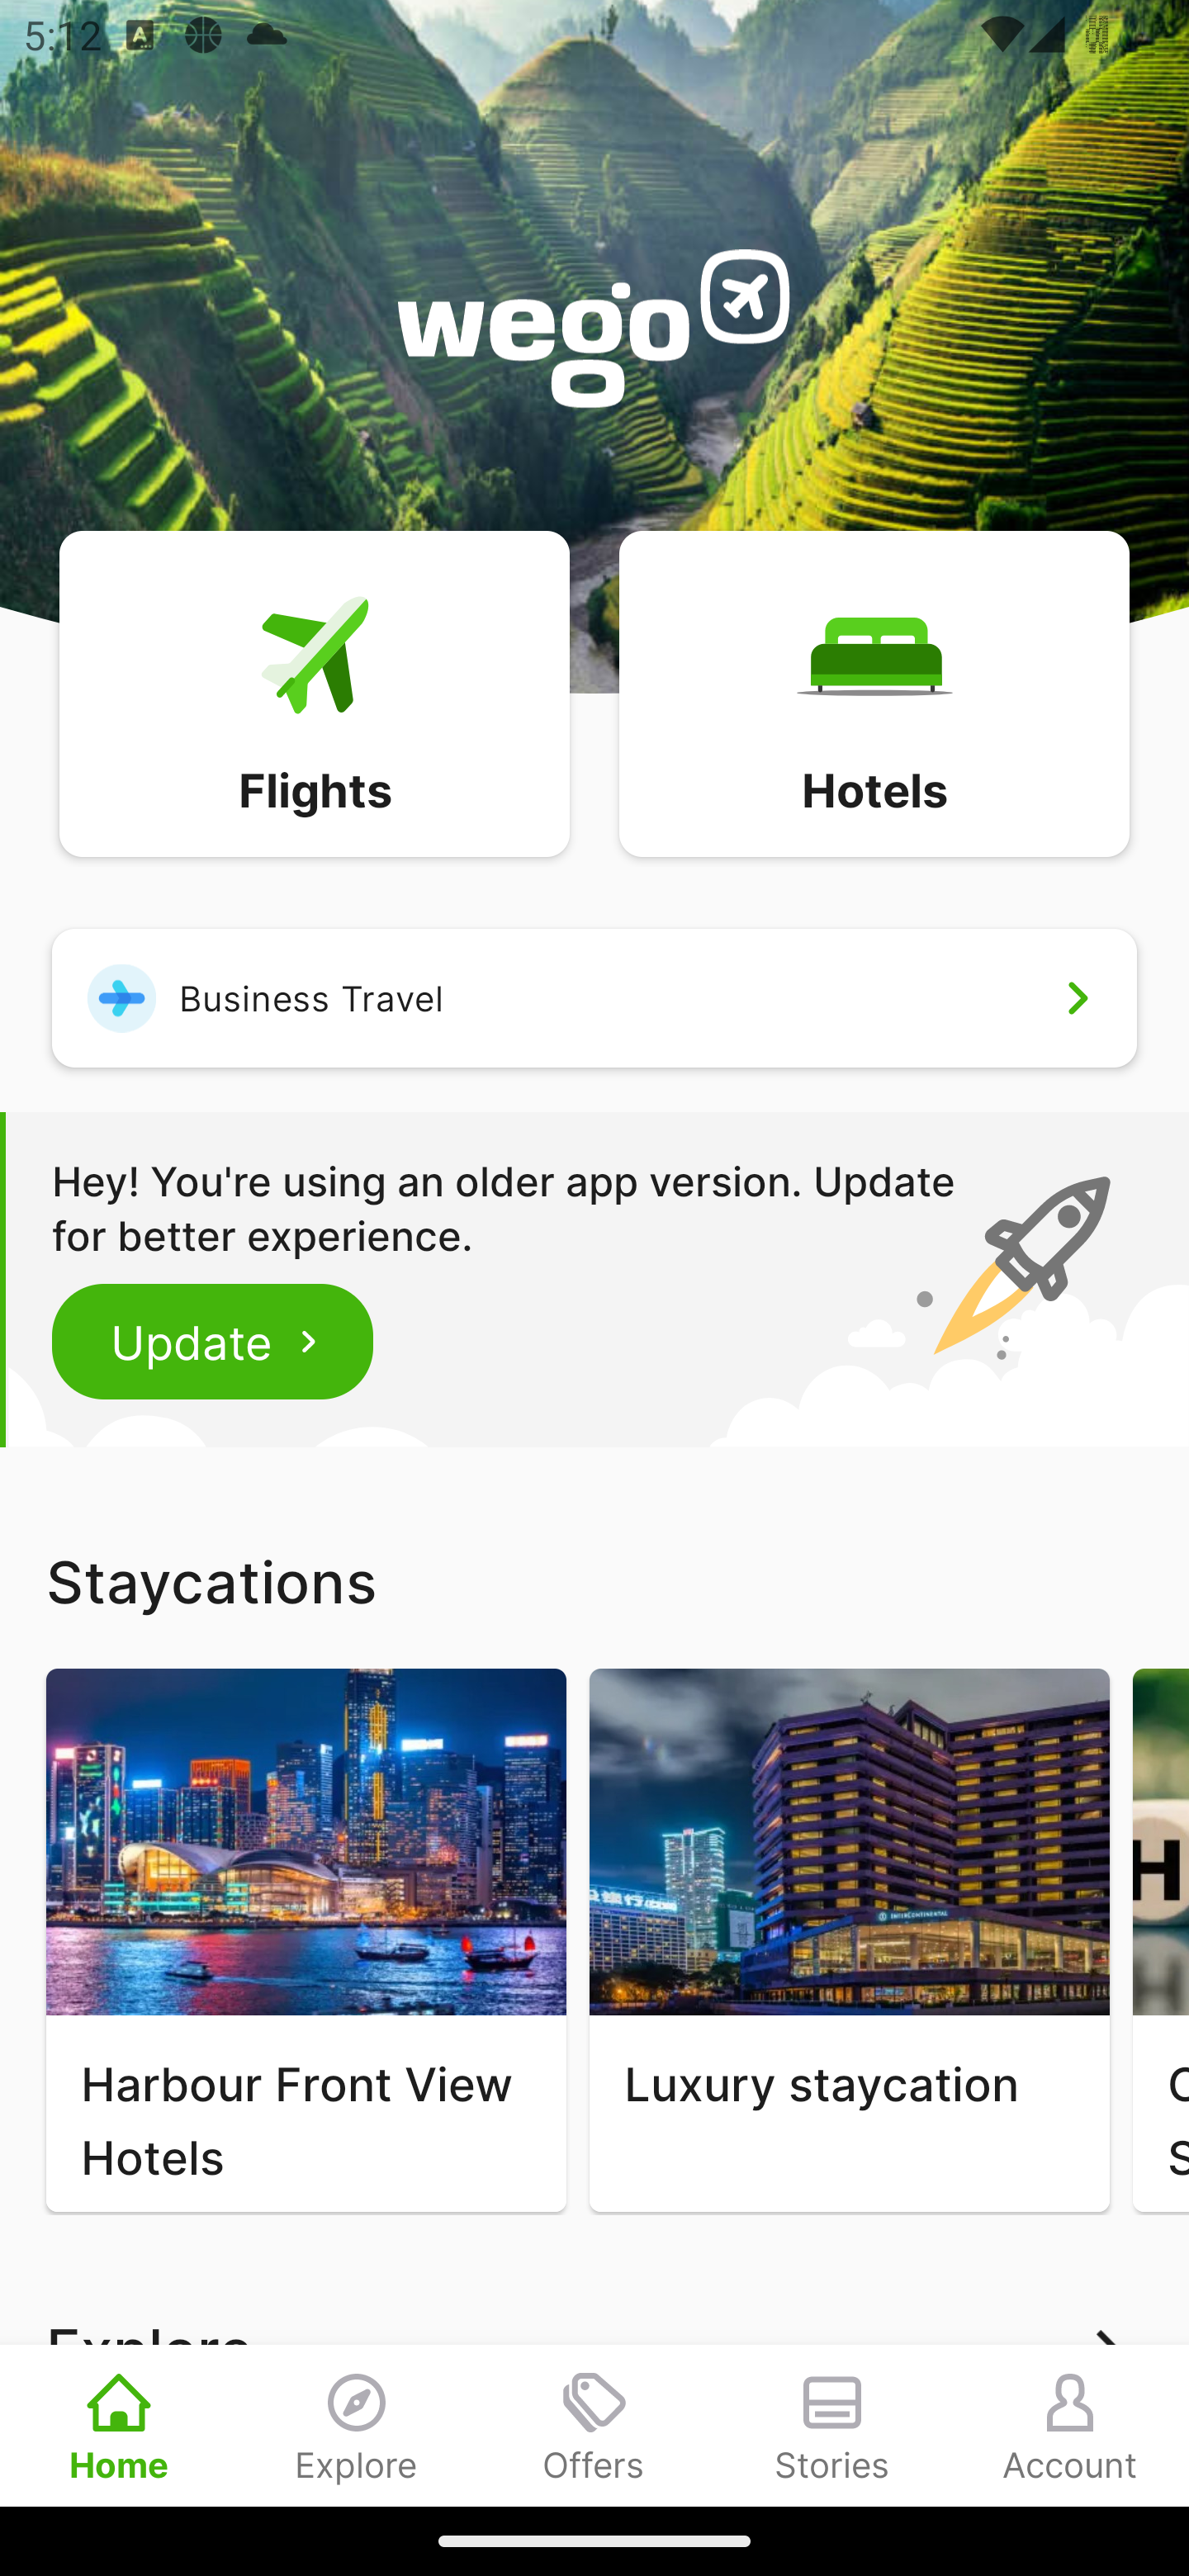 The image size is (1189, 2576). What do you see at coordinates (314, 692) in the screenshot?
I see `Flights` at bounding box center [314, 692].